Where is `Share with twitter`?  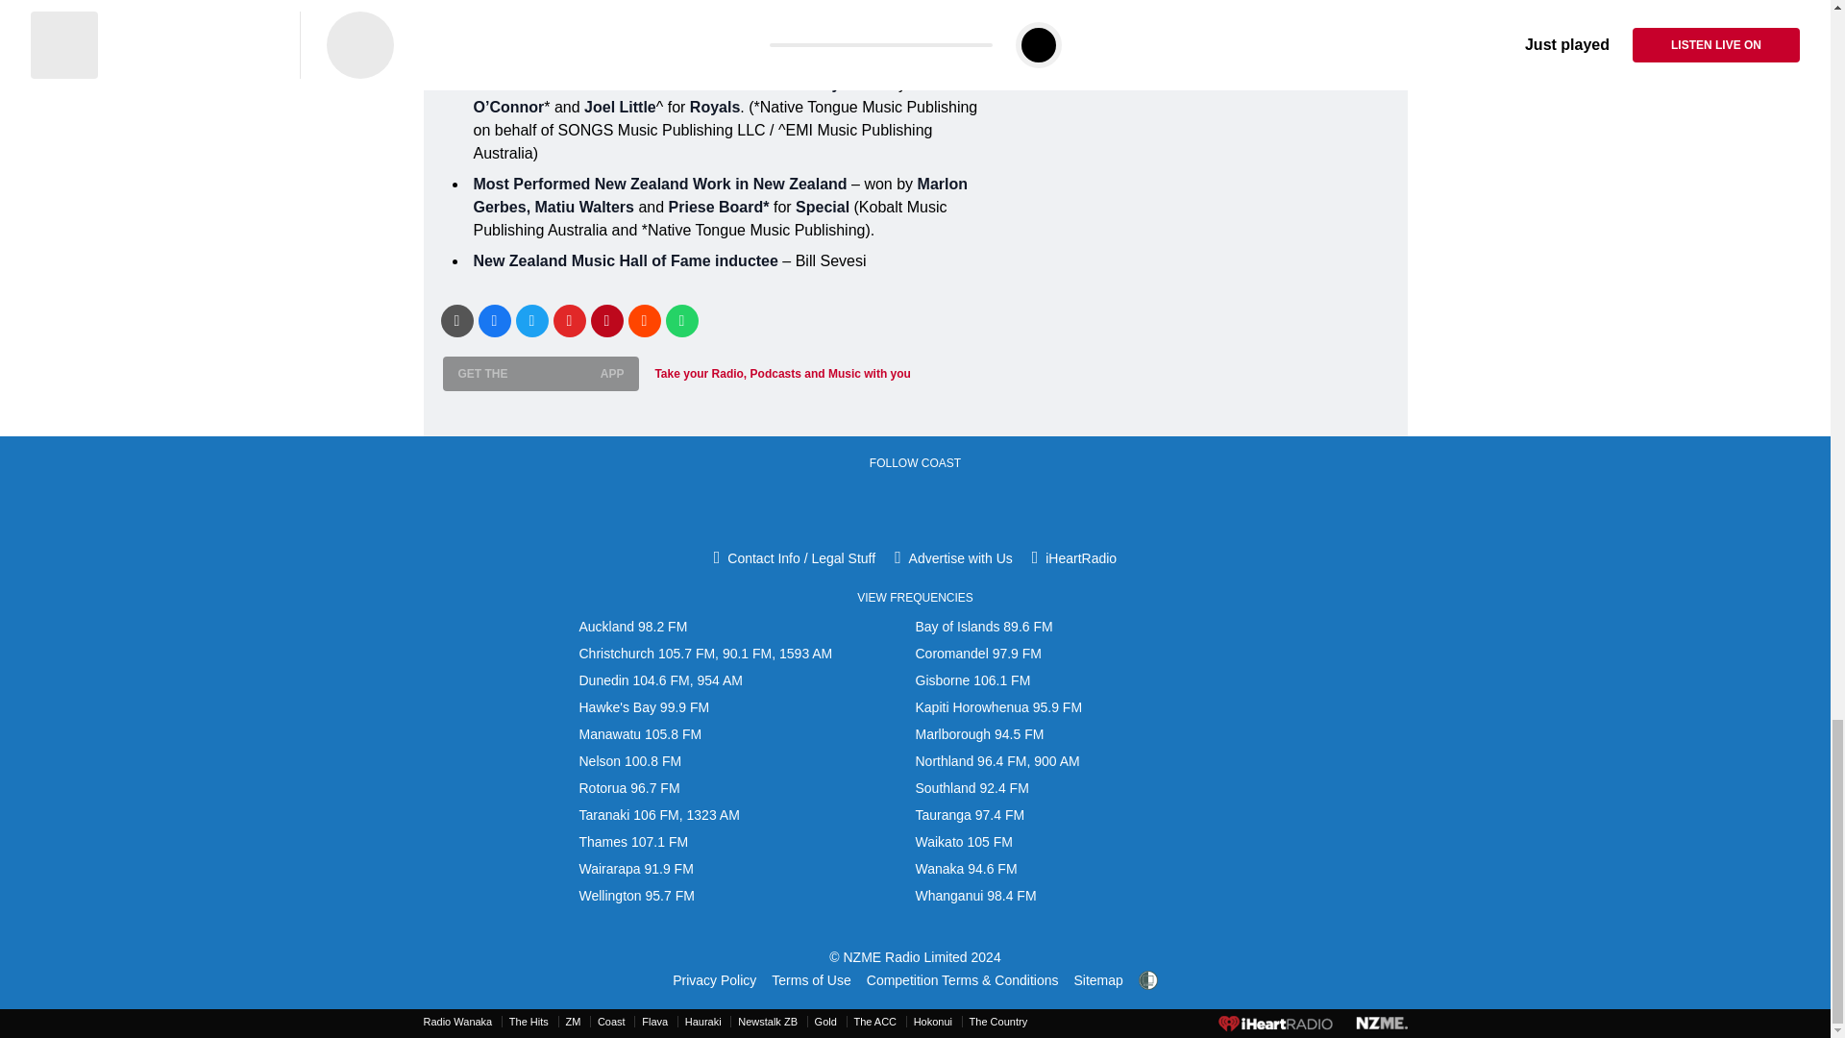 Share with twitter is located at coordinates (530, 319).